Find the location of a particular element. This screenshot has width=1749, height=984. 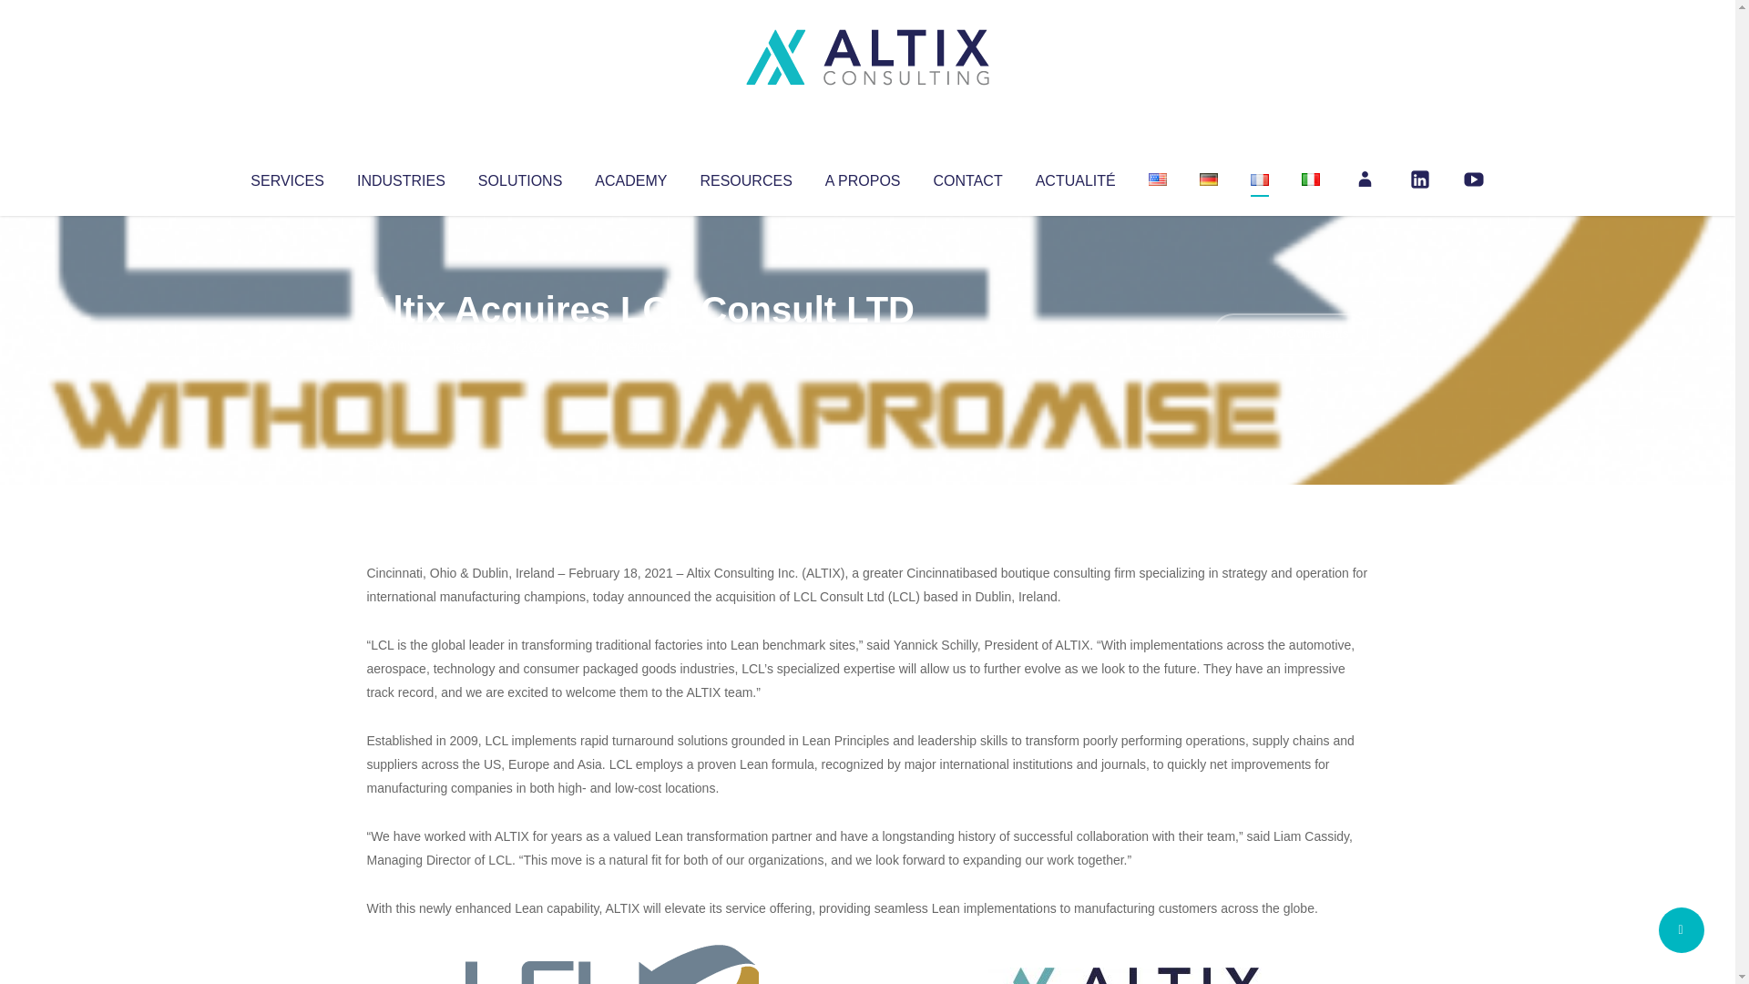

Altix is located at coordinates (401, 346).